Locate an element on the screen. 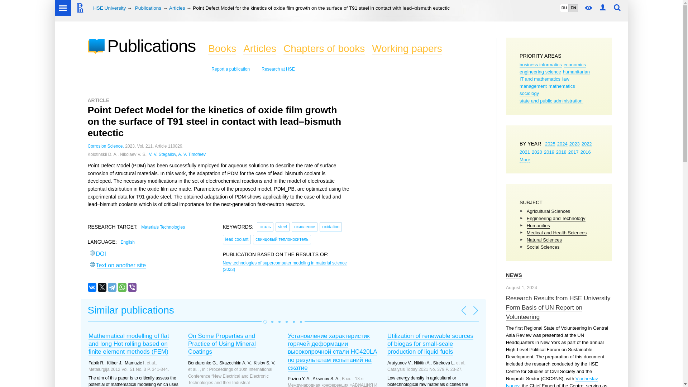 The height and width of the screenshot is (387, 688). HSE University is located at coordinates (109, 8).